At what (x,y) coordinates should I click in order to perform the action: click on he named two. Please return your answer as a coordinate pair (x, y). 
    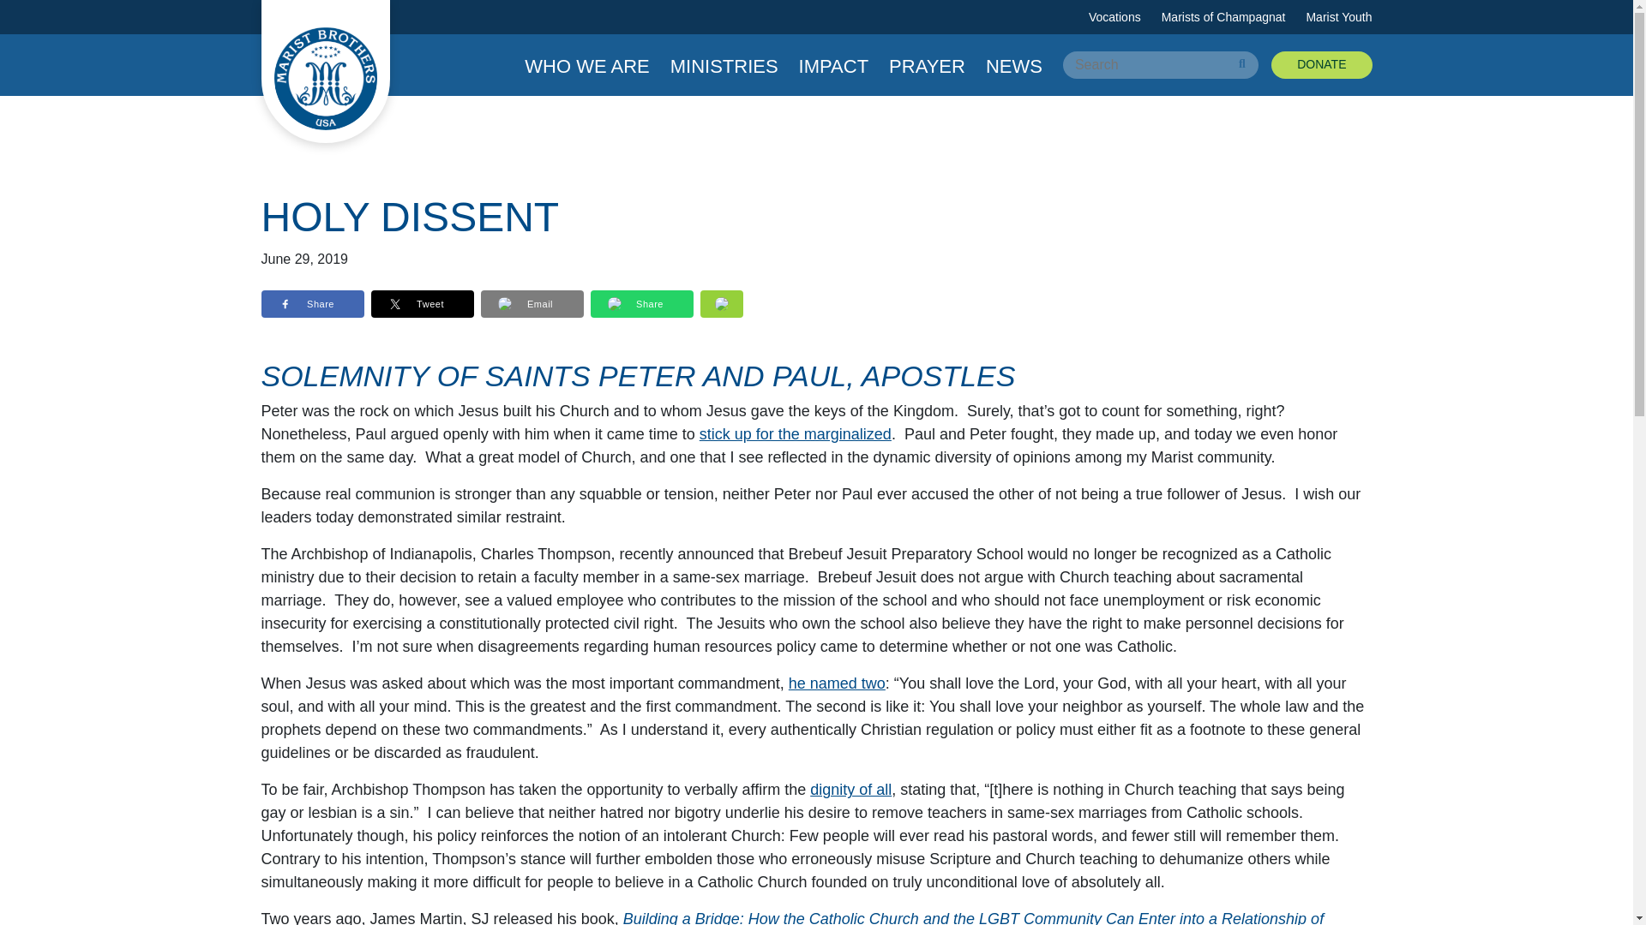
    Looking at the image, I should click on (837, 683).